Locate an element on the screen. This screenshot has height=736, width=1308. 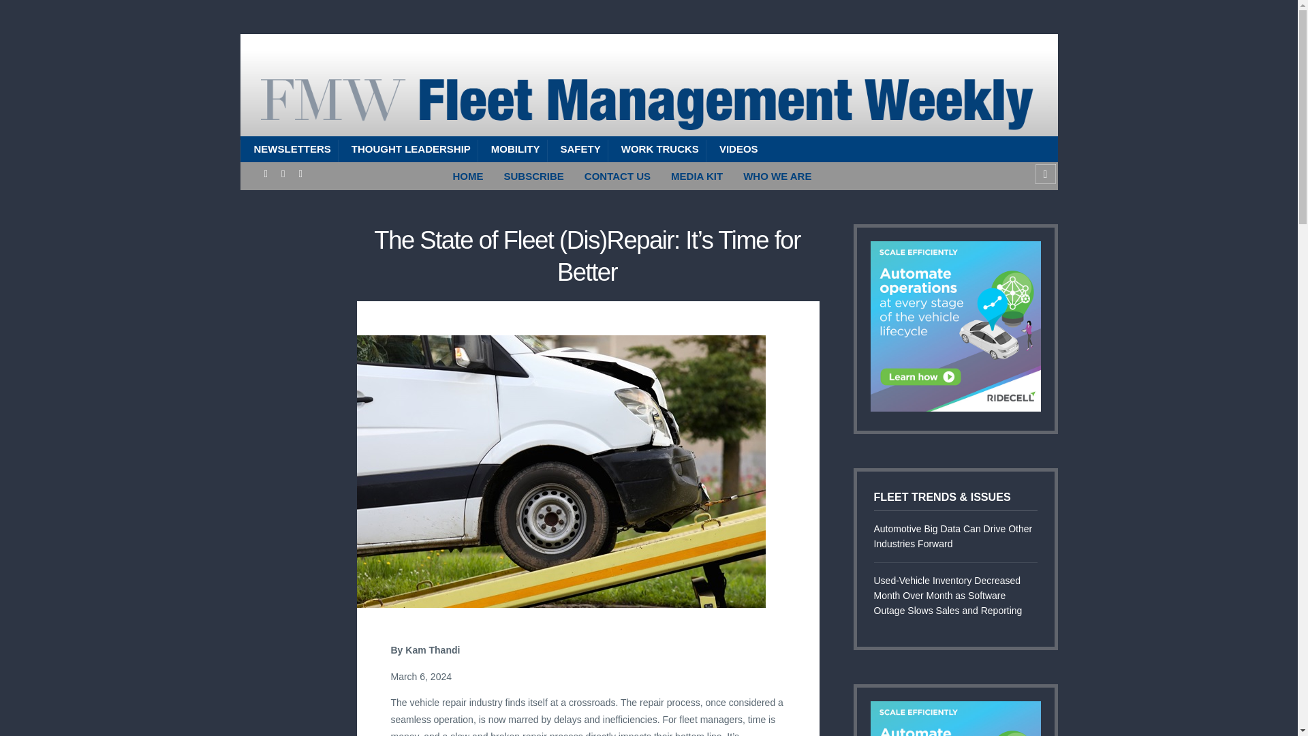
Facebook is located at coordinates (266, 174).